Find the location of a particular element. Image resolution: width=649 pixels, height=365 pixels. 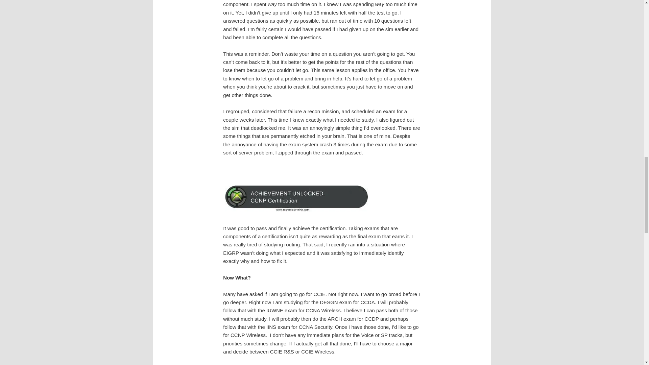

CCNP Achievement is located at coordinates (296, 198).